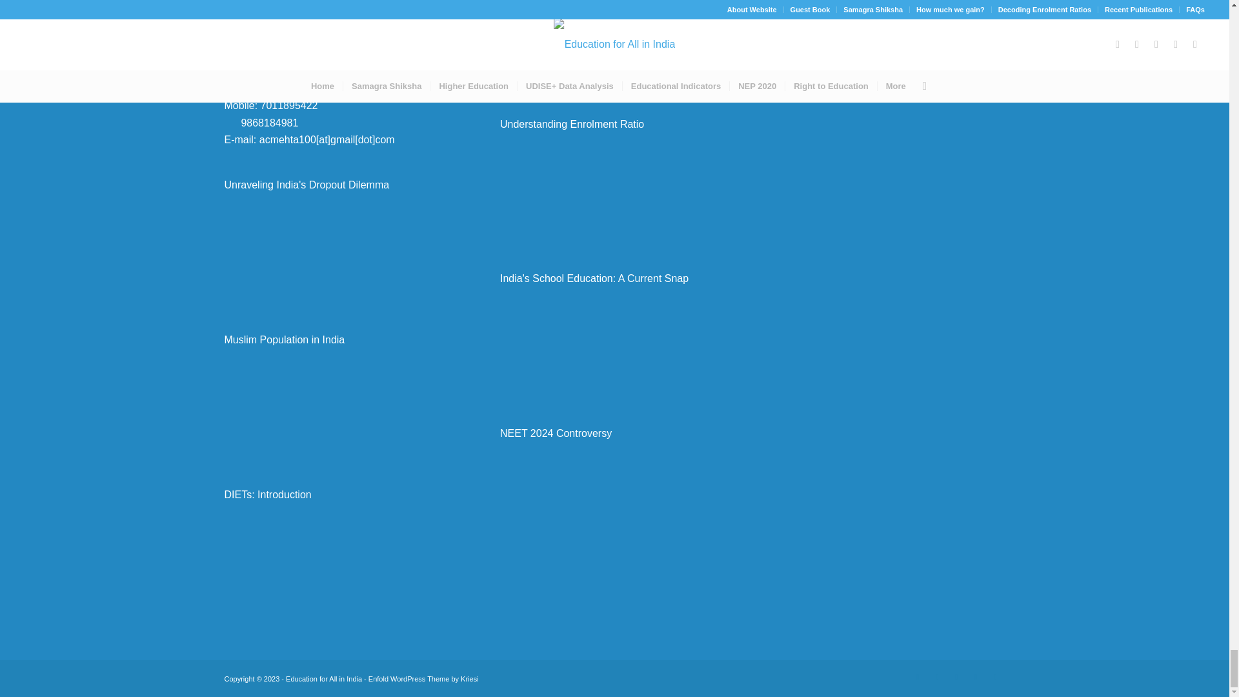 This screenshot has width=1239, height=697. I want to click on YouTube video player, so click(614, 45).